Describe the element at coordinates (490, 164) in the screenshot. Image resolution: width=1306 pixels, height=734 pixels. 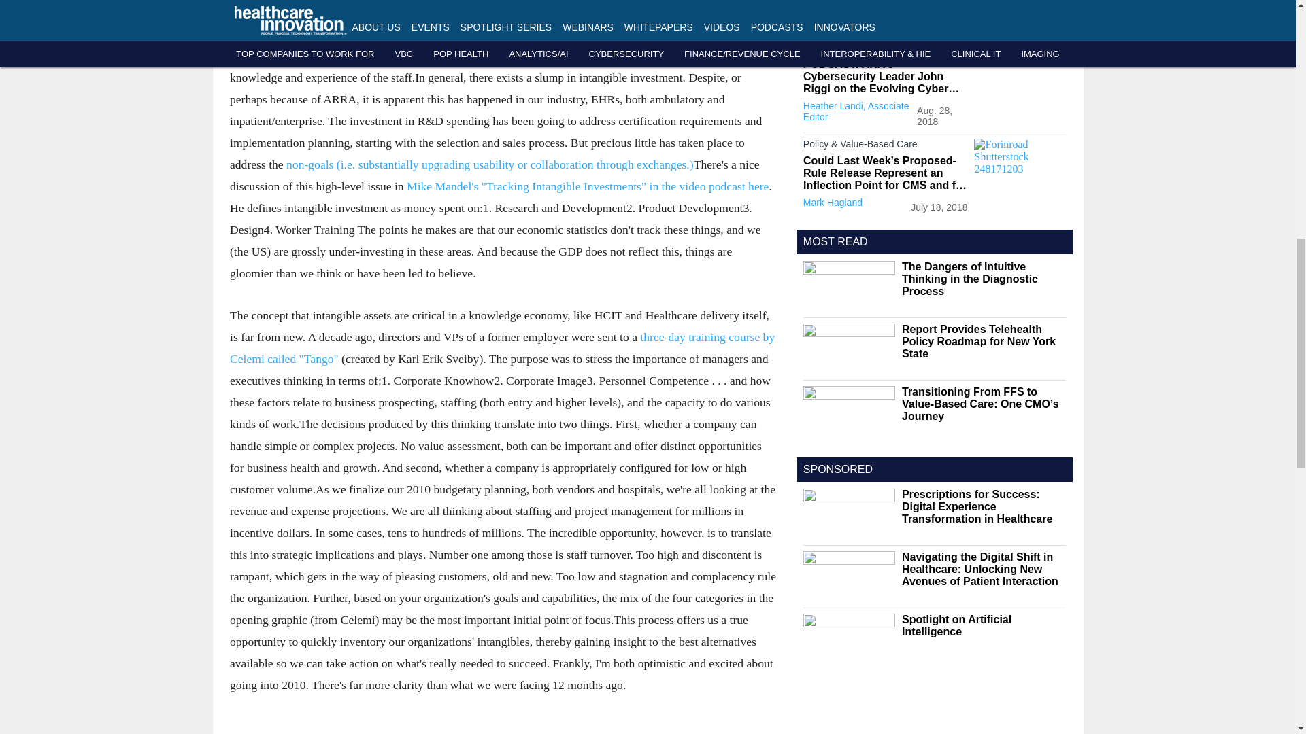
I see `Non-goals blog post` at that location.